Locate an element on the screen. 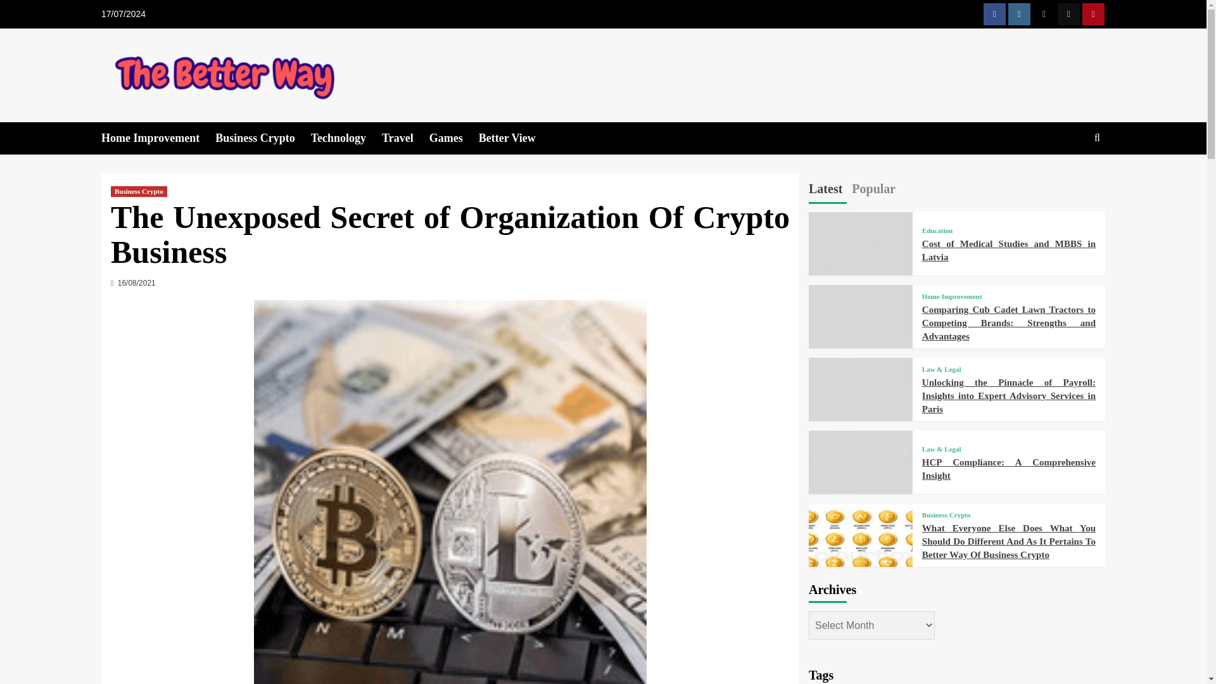  Facebook is located at coordinates (994, 14).